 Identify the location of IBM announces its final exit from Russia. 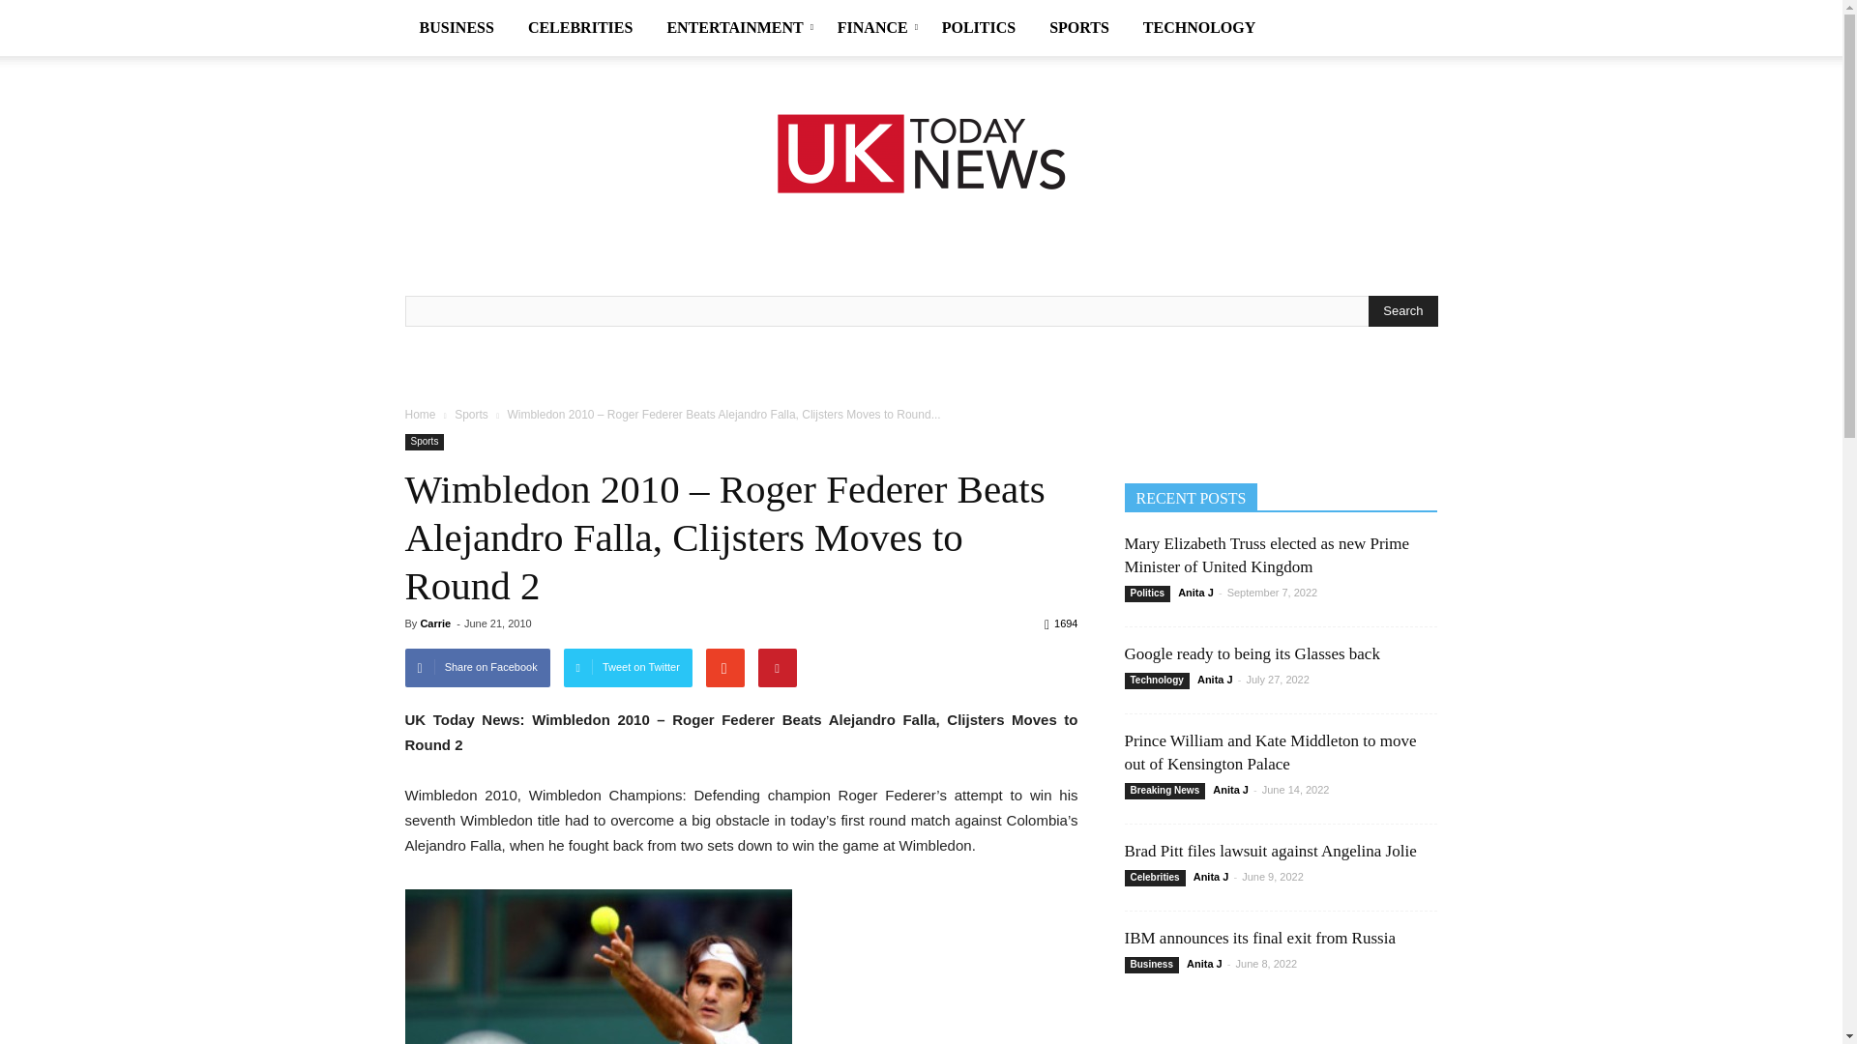
(1258, 938).